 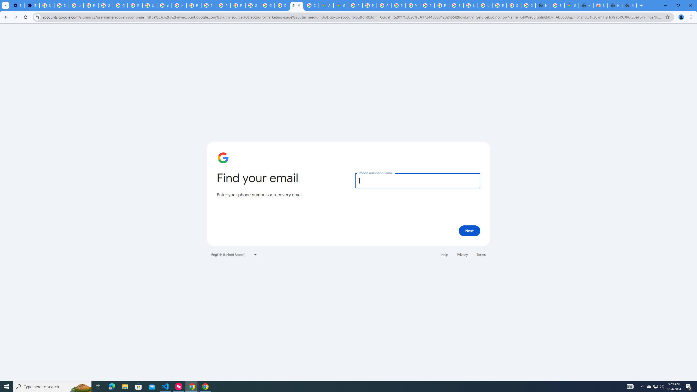 I want to click on Privacy Help Center - Policies Help, so click(x=194, y=5).